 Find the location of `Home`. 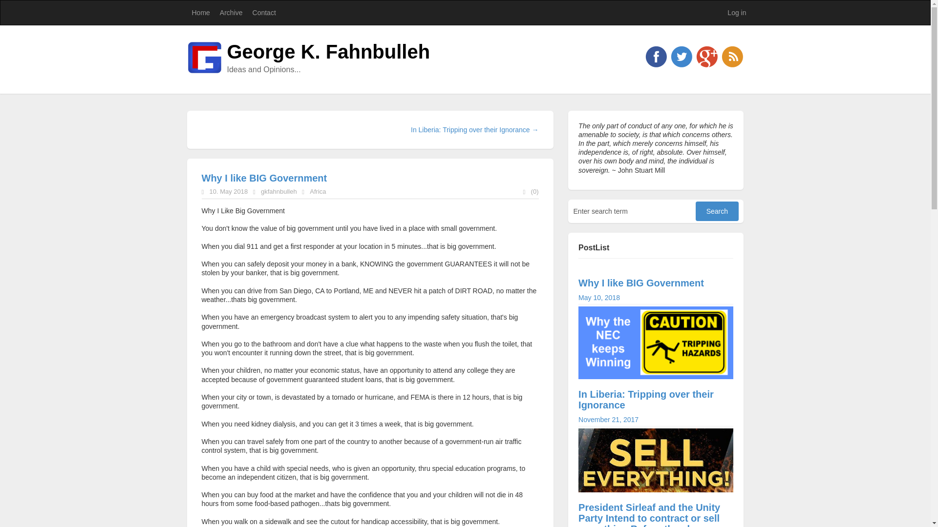

Home is located at coordinates (200, 13).